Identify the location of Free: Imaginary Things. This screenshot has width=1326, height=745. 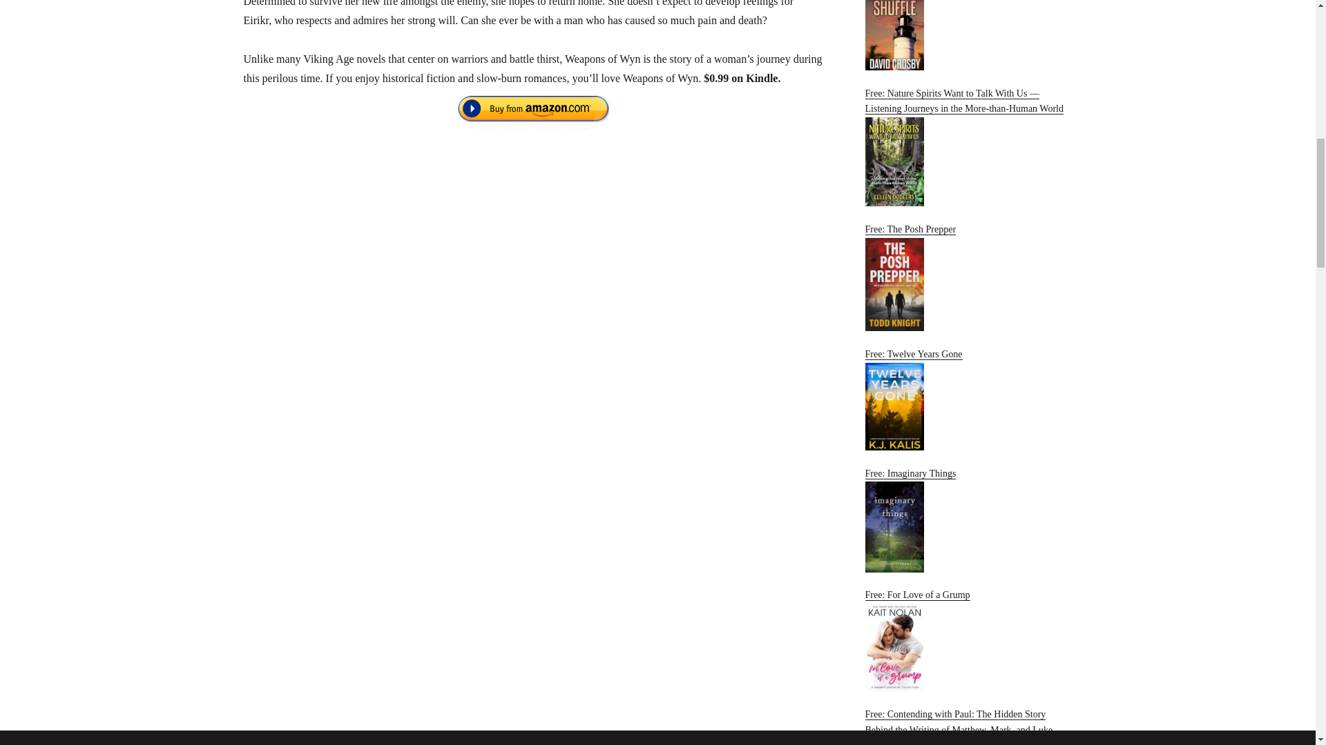
(968, 520).